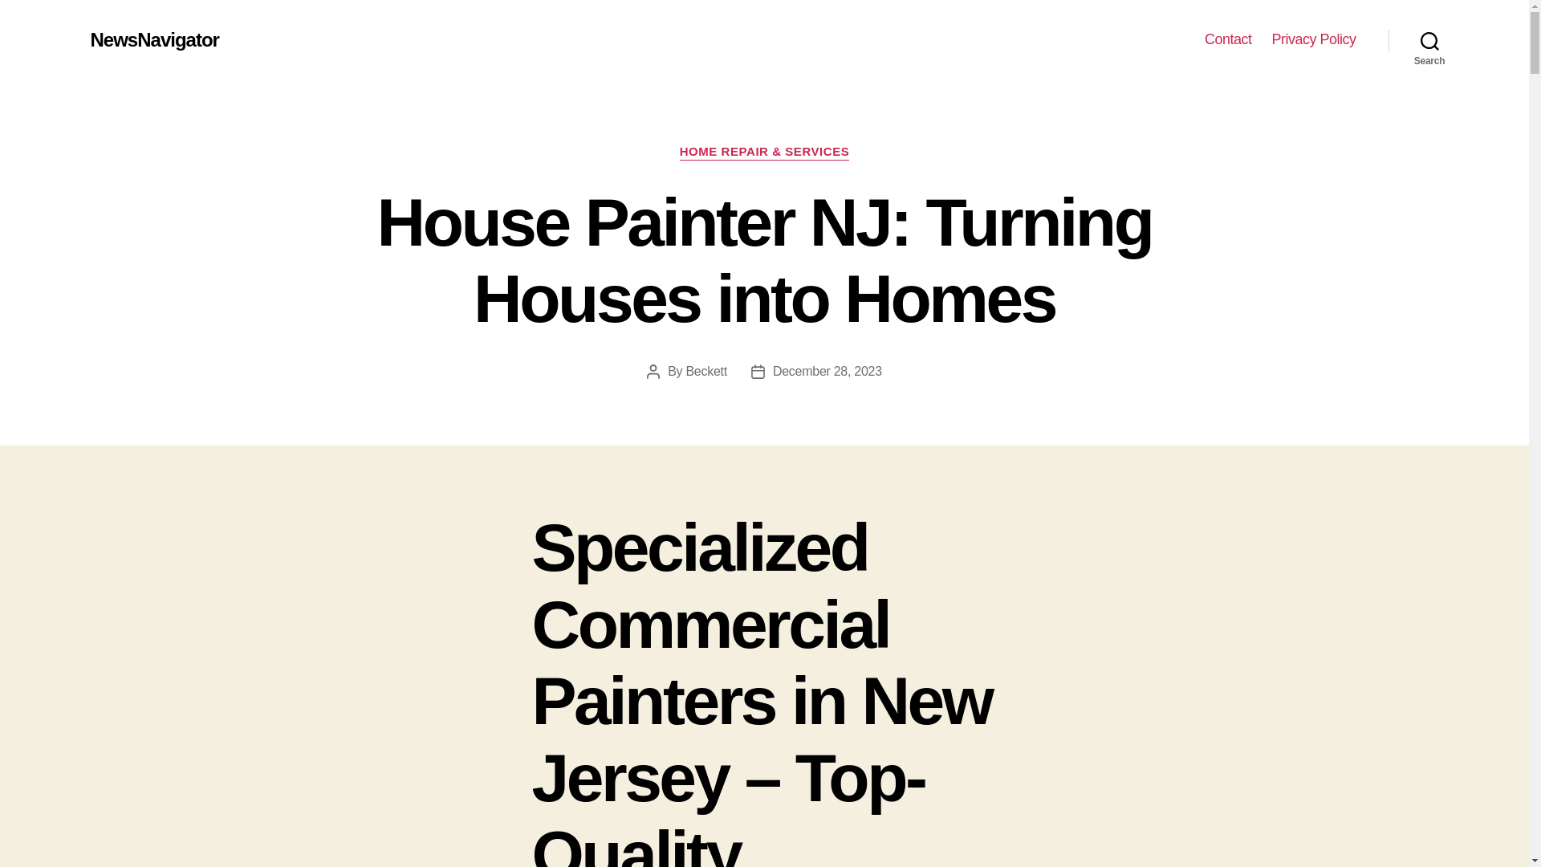 Image resolution: width=1541 pixels, height=867 pixels. I want to click on Privacy Policy, so click(1313, 39).